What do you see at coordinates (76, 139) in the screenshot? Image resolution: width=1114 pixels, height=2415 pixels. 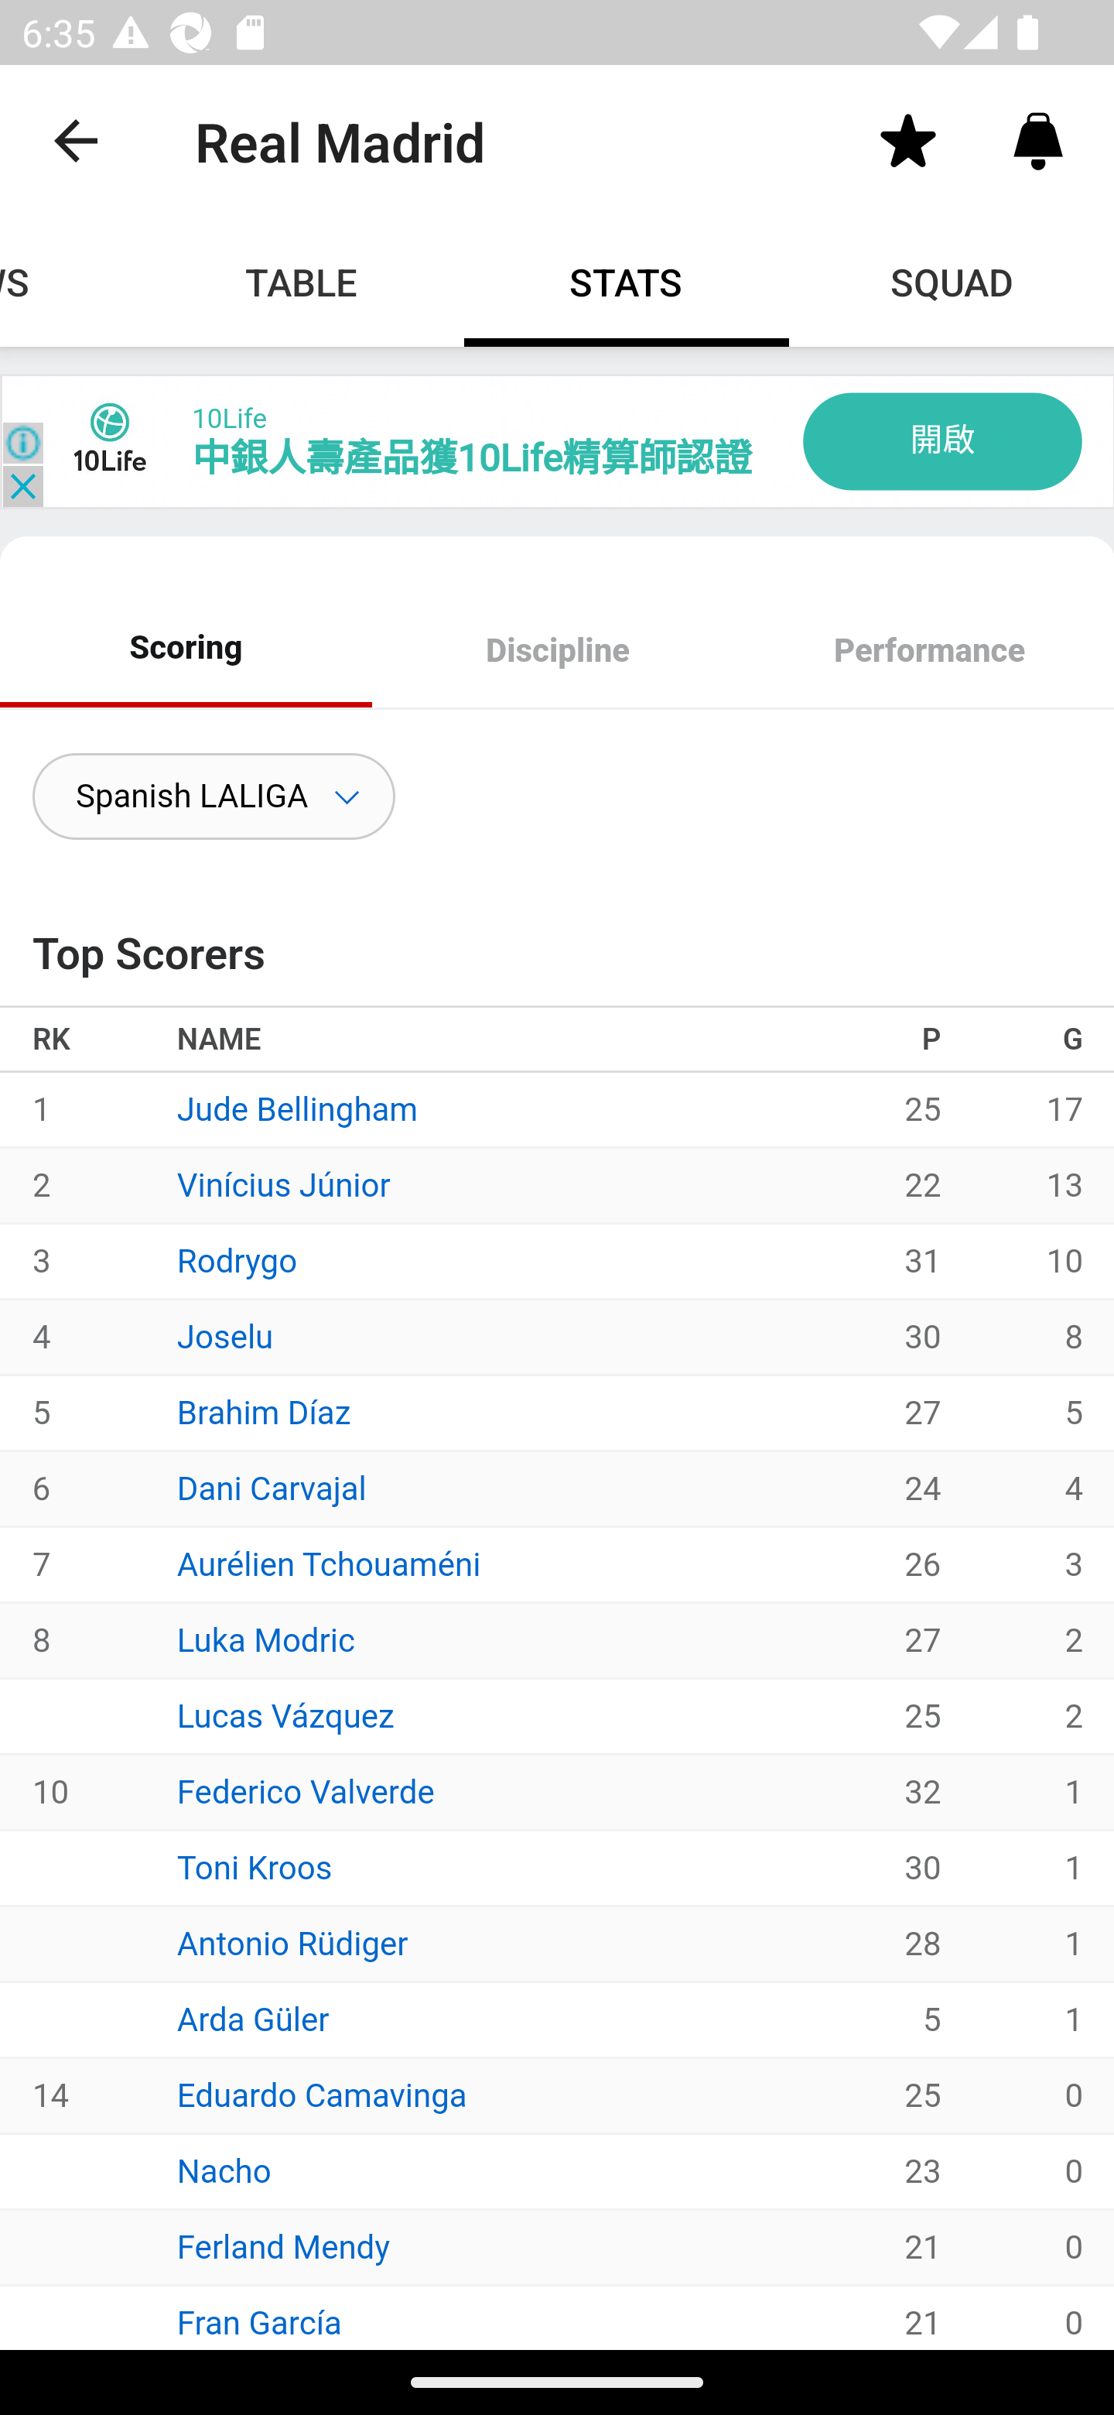 I see `back.button` at bounding box center [76, 139].